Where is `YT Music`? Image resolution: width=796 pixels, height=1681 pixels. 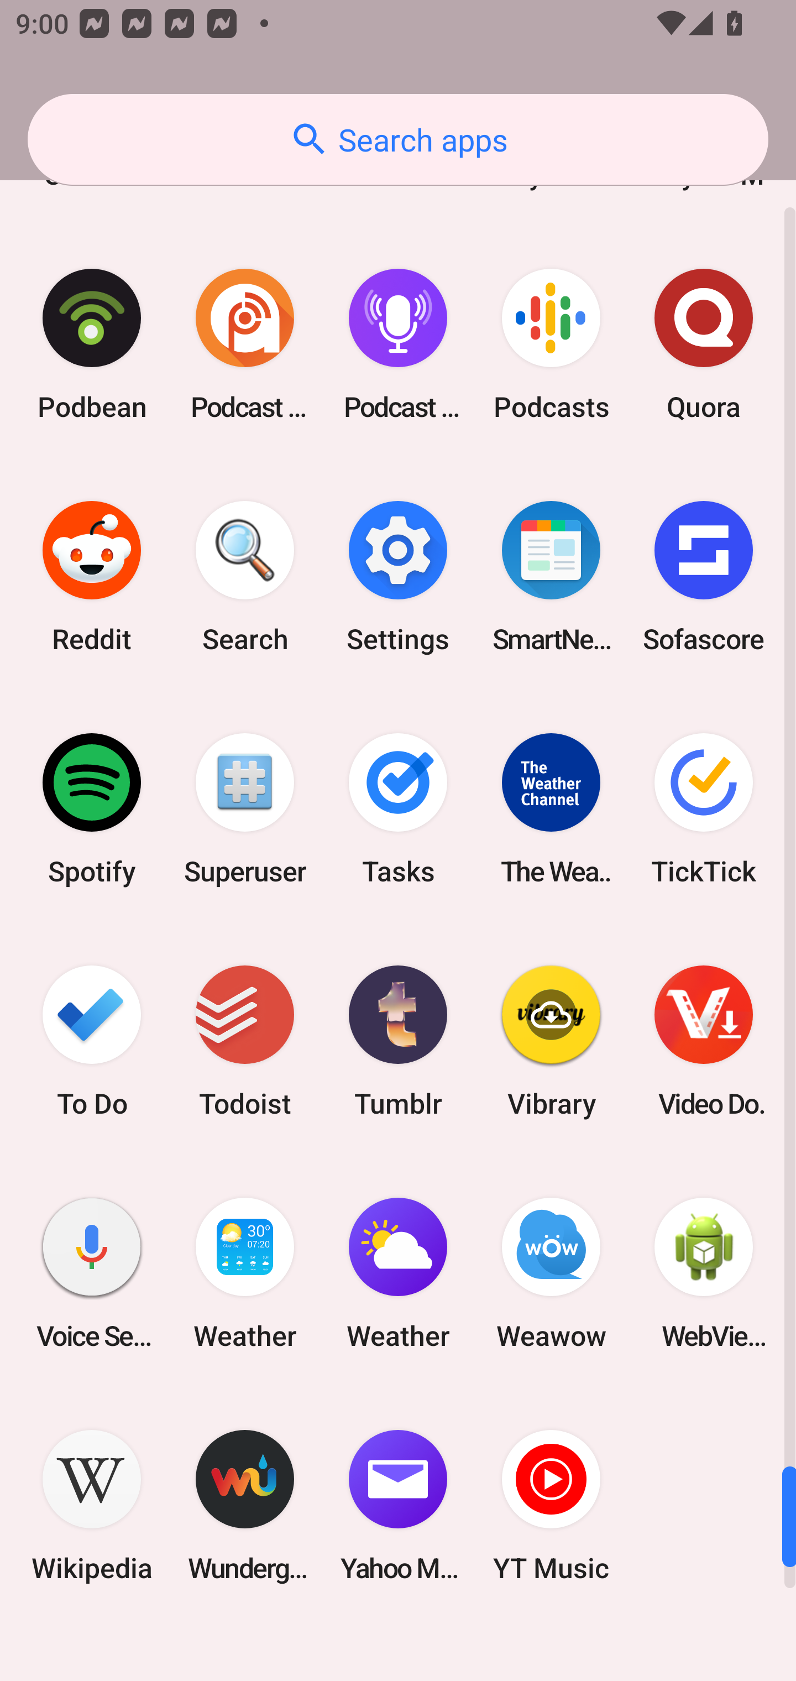
YT Music is located at coordinates (551, 1506).